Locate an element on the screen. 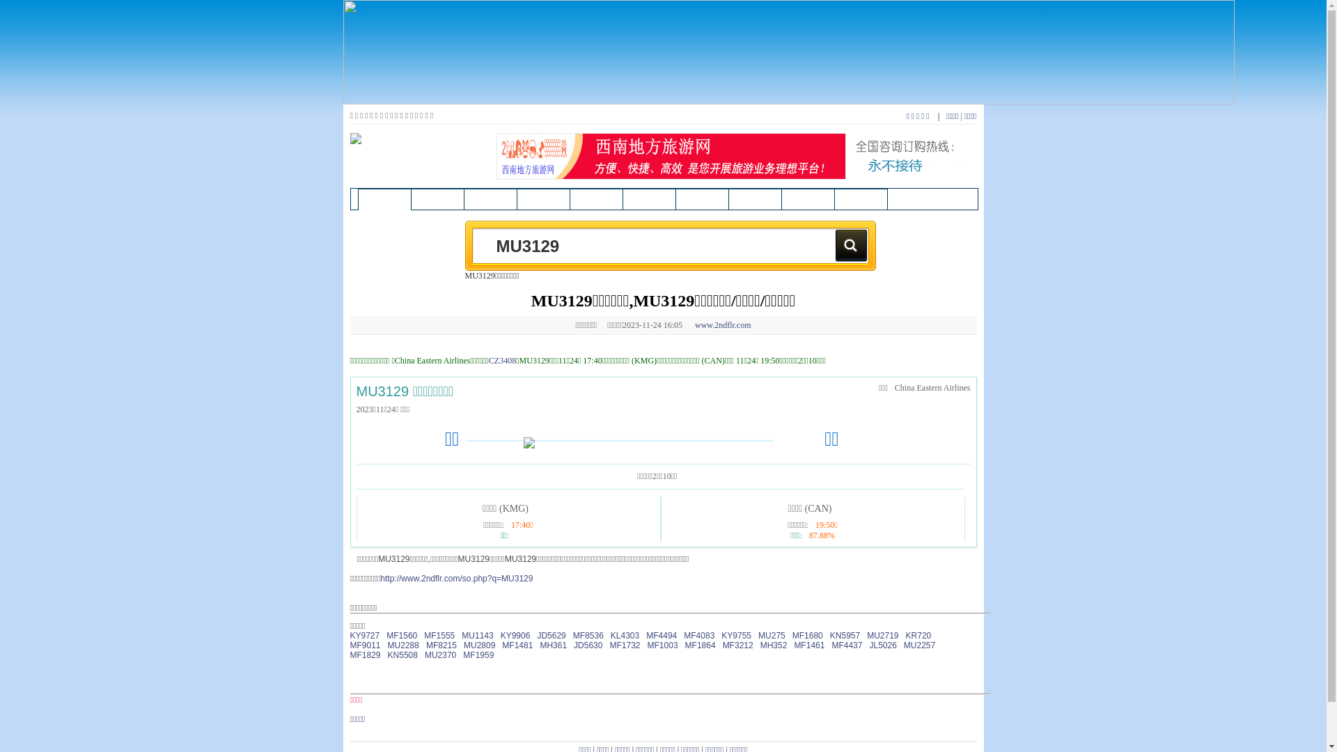 The image size is (1337, 752). MF3212 is located at coordinates (738, 645).